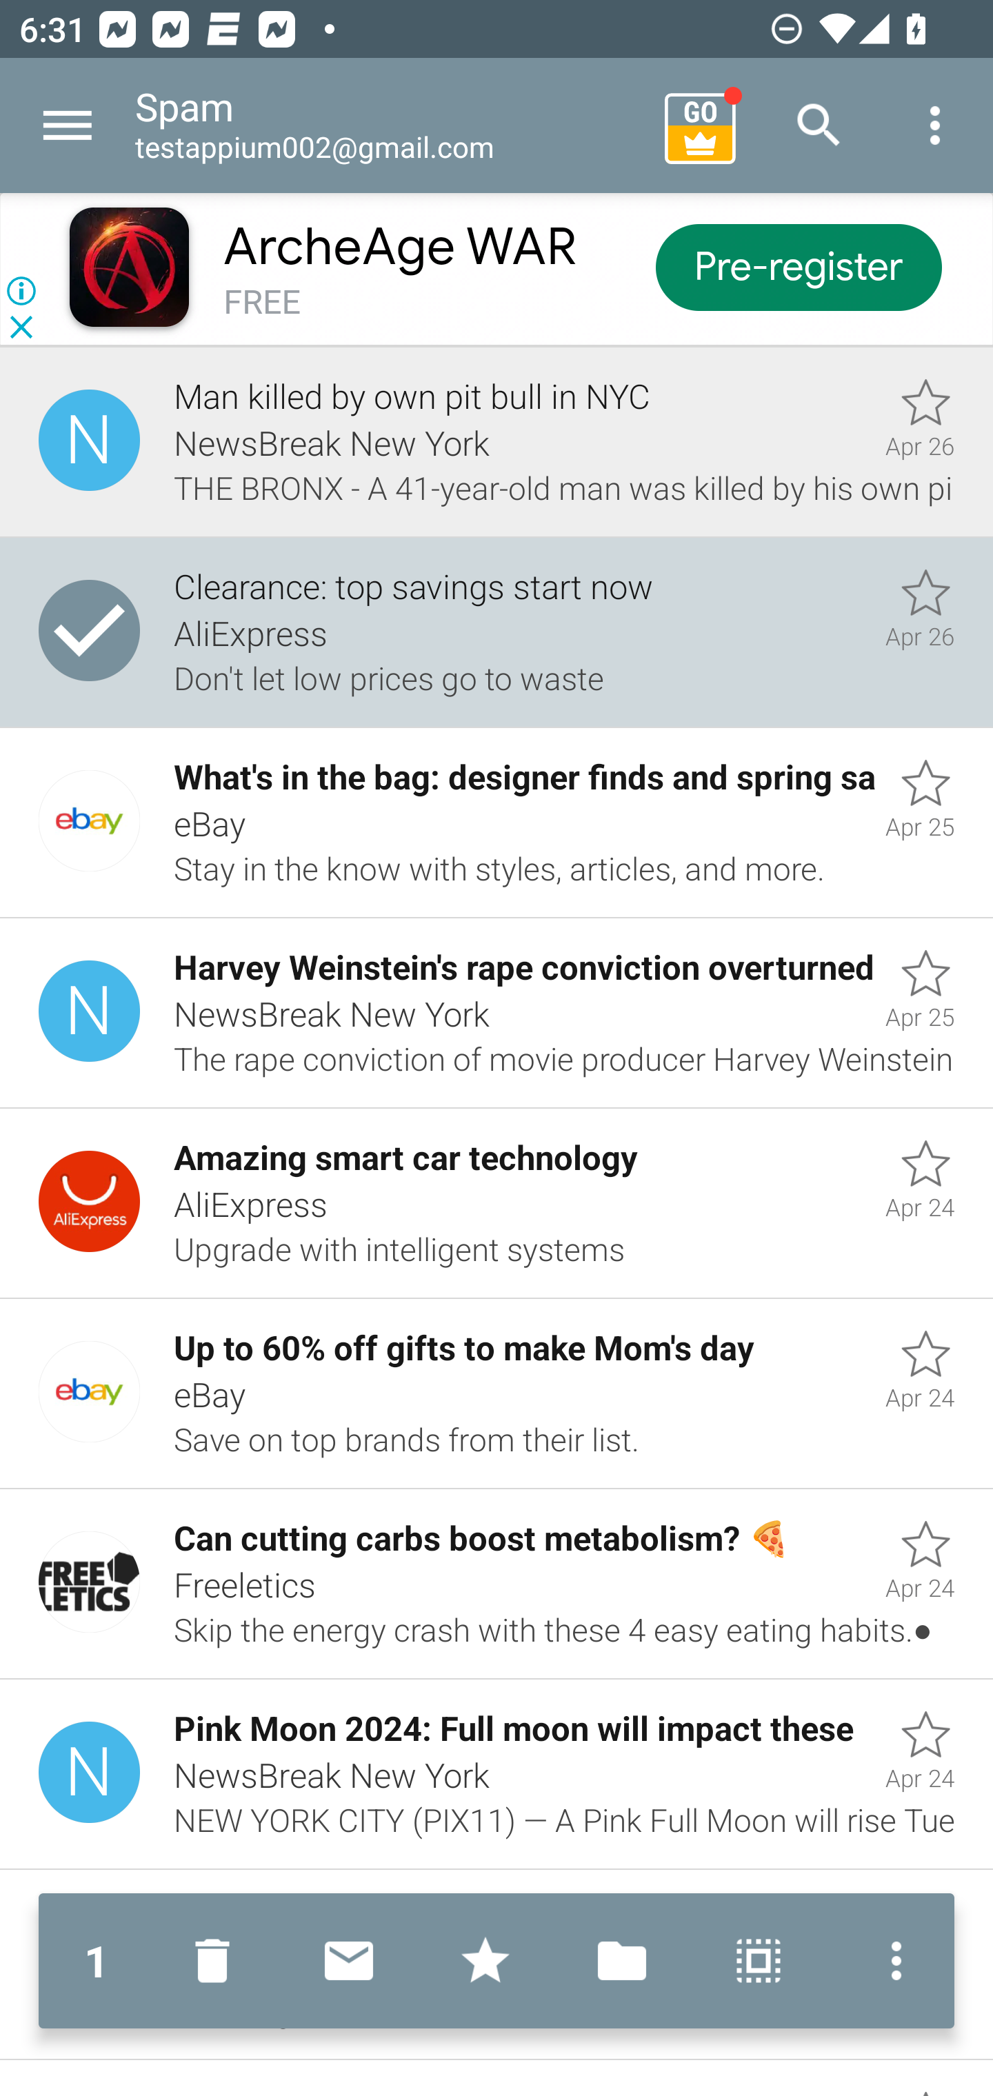 The width and height of the screenshot is (993, 2096). What do you see at coordinates (349, 1961) in the screenshot?
I see `Mark unread` at bounding box center [349, 1961].